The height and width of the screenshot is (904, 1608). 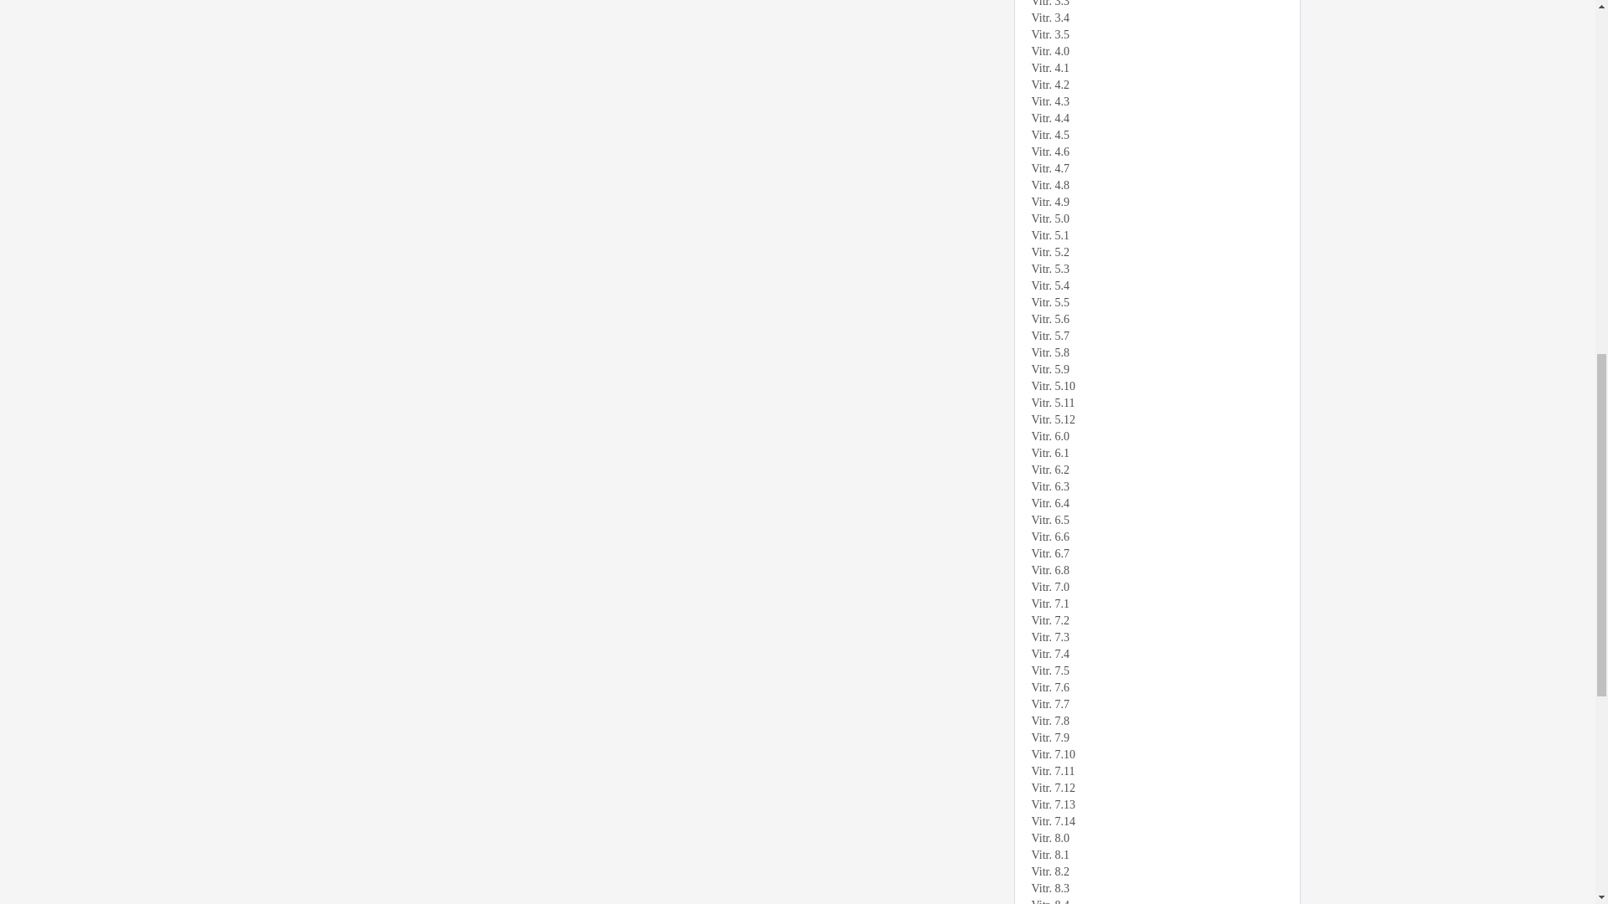 I want to click on Vitr. 4.2, so click(x=1149, y=85).